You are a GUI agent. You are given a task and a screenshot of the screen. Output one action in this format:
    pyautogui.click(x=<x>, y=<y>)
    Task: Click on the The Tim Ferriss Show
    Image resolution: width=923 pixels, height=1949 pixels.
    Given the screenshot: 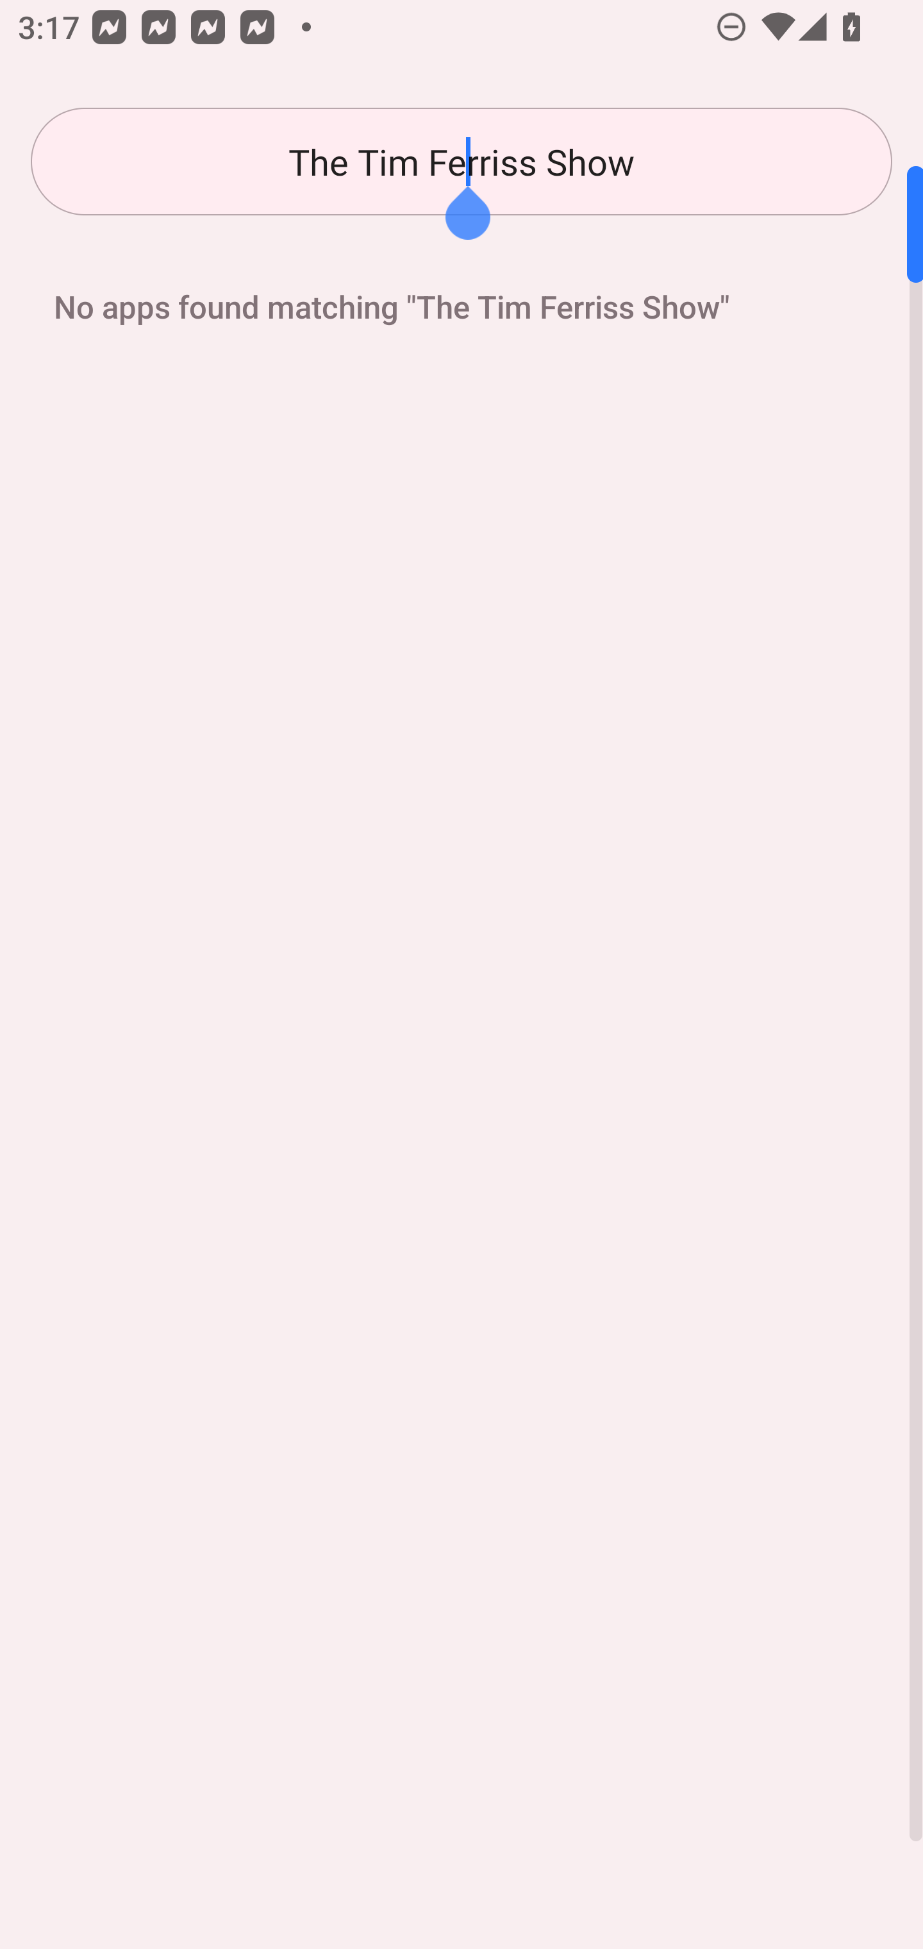 What is the action you would take?
    pyautogui.click(x=462, y=162)
    